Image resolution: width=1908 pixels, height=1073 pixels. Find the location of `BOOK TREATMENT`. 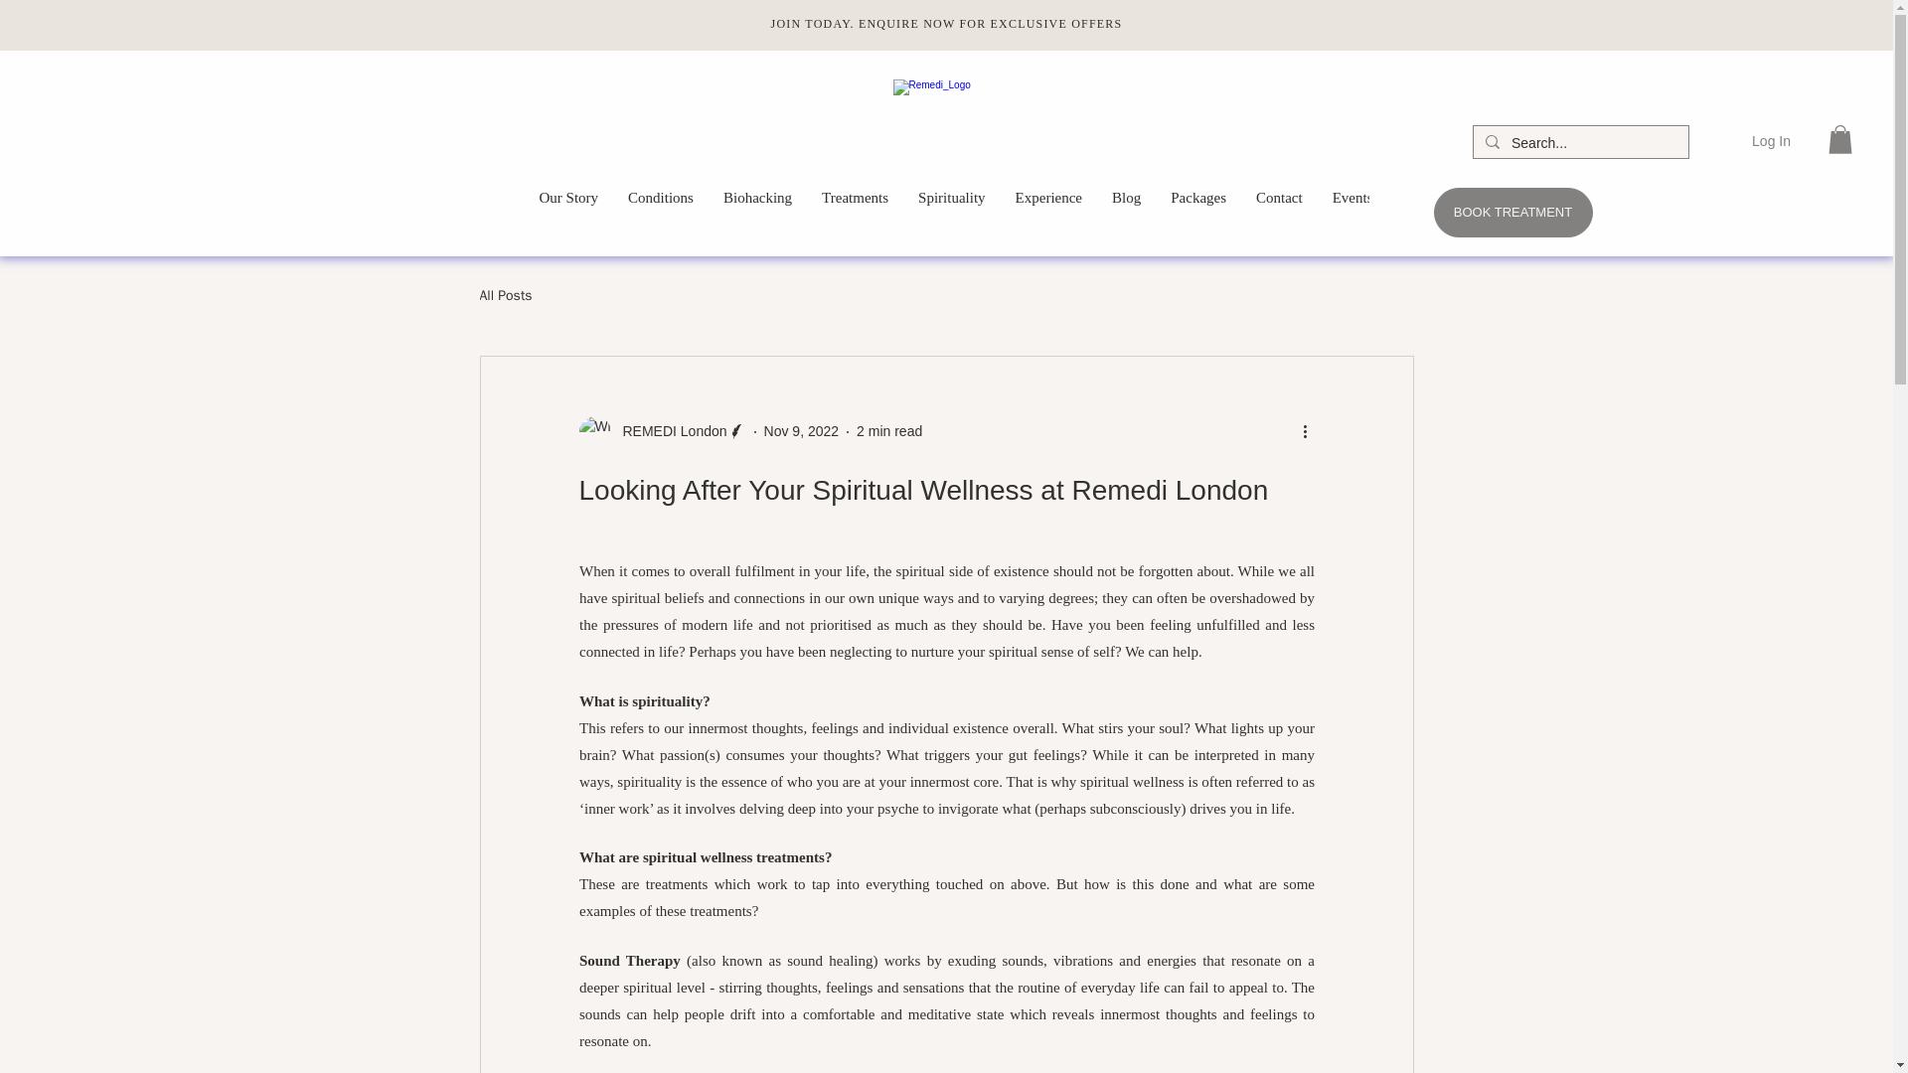

BOOK TREATMENT is located at coordinates (1511, 213).